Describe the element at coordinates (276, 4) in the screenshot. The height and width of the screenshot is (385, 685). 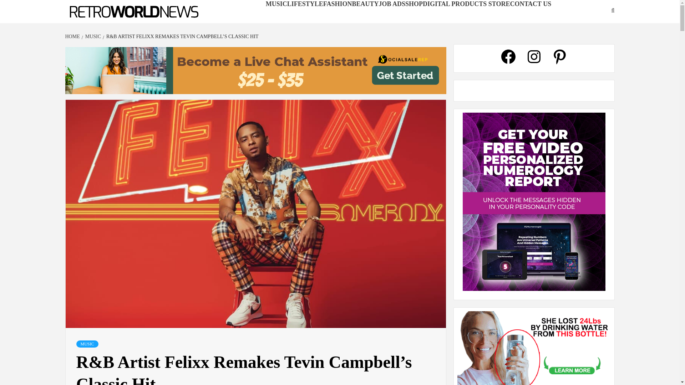
I see `MUSIC` at that location.